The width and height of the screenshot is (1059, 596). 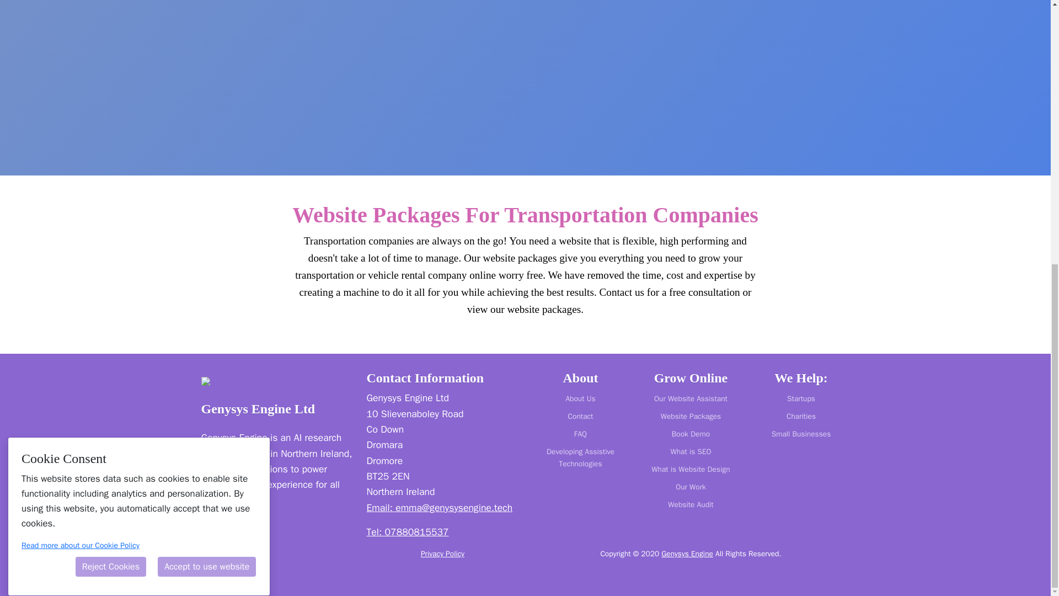 I want to click on Tel: 07880815537, so click(x=407, y=532).